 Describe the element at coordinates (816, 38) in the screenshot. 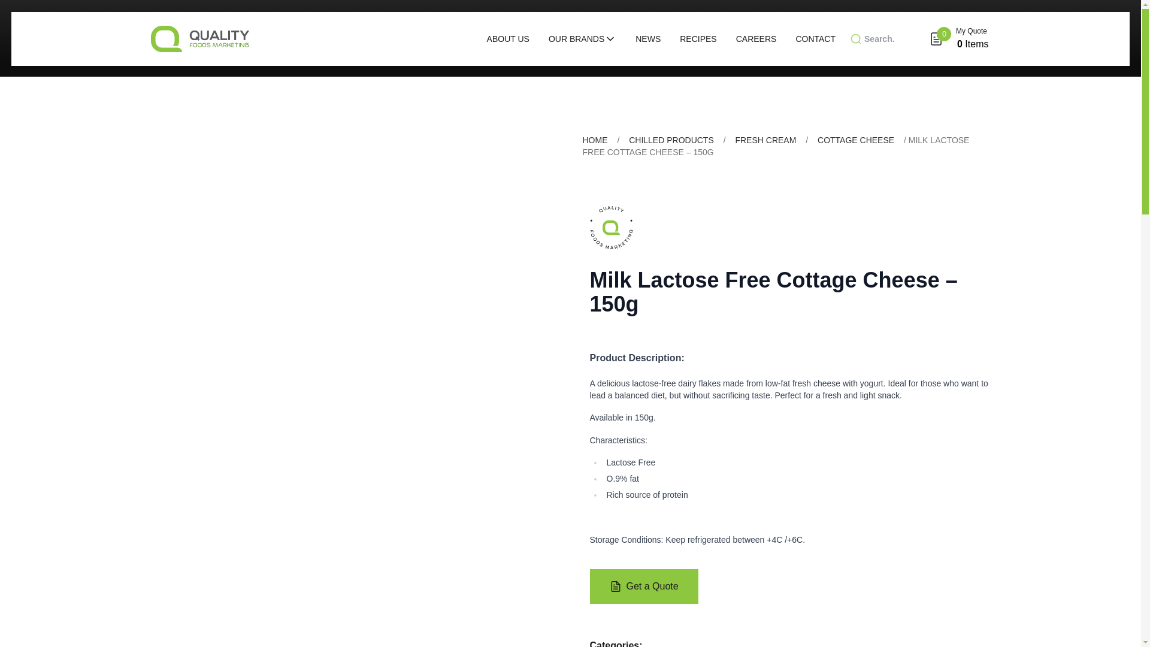

I see `CONTACT` at that location.